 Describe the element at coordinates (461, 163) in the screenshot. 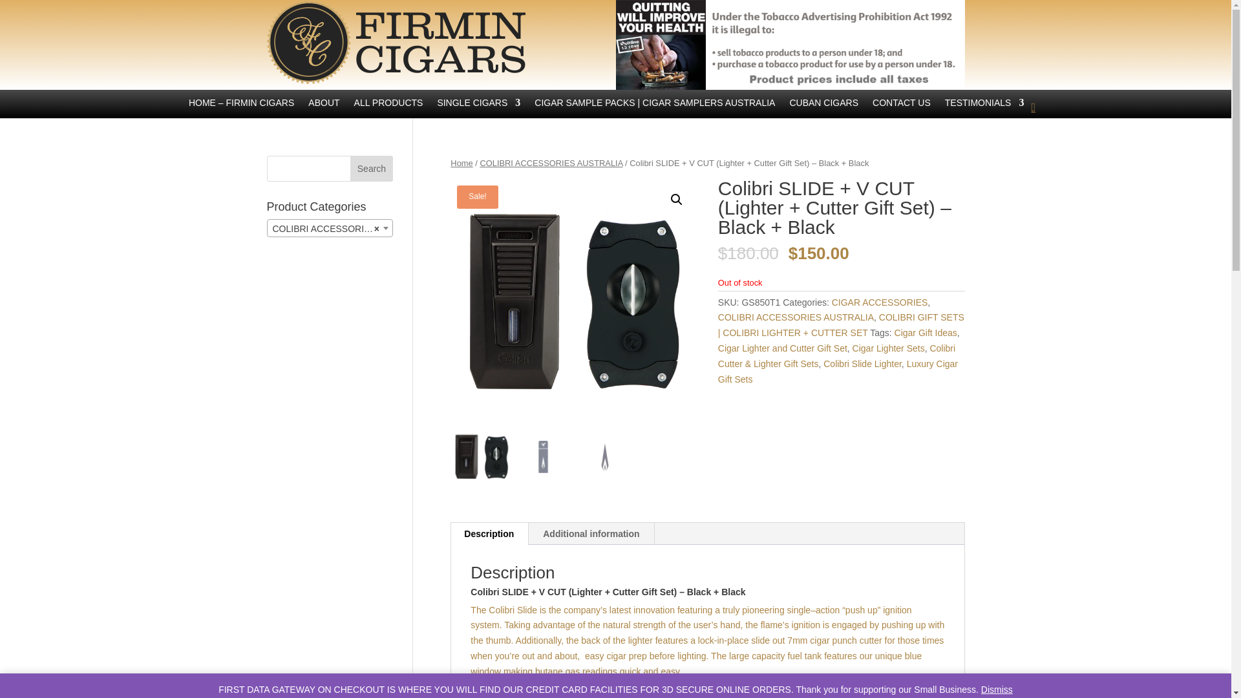

I see `Home` at that location.